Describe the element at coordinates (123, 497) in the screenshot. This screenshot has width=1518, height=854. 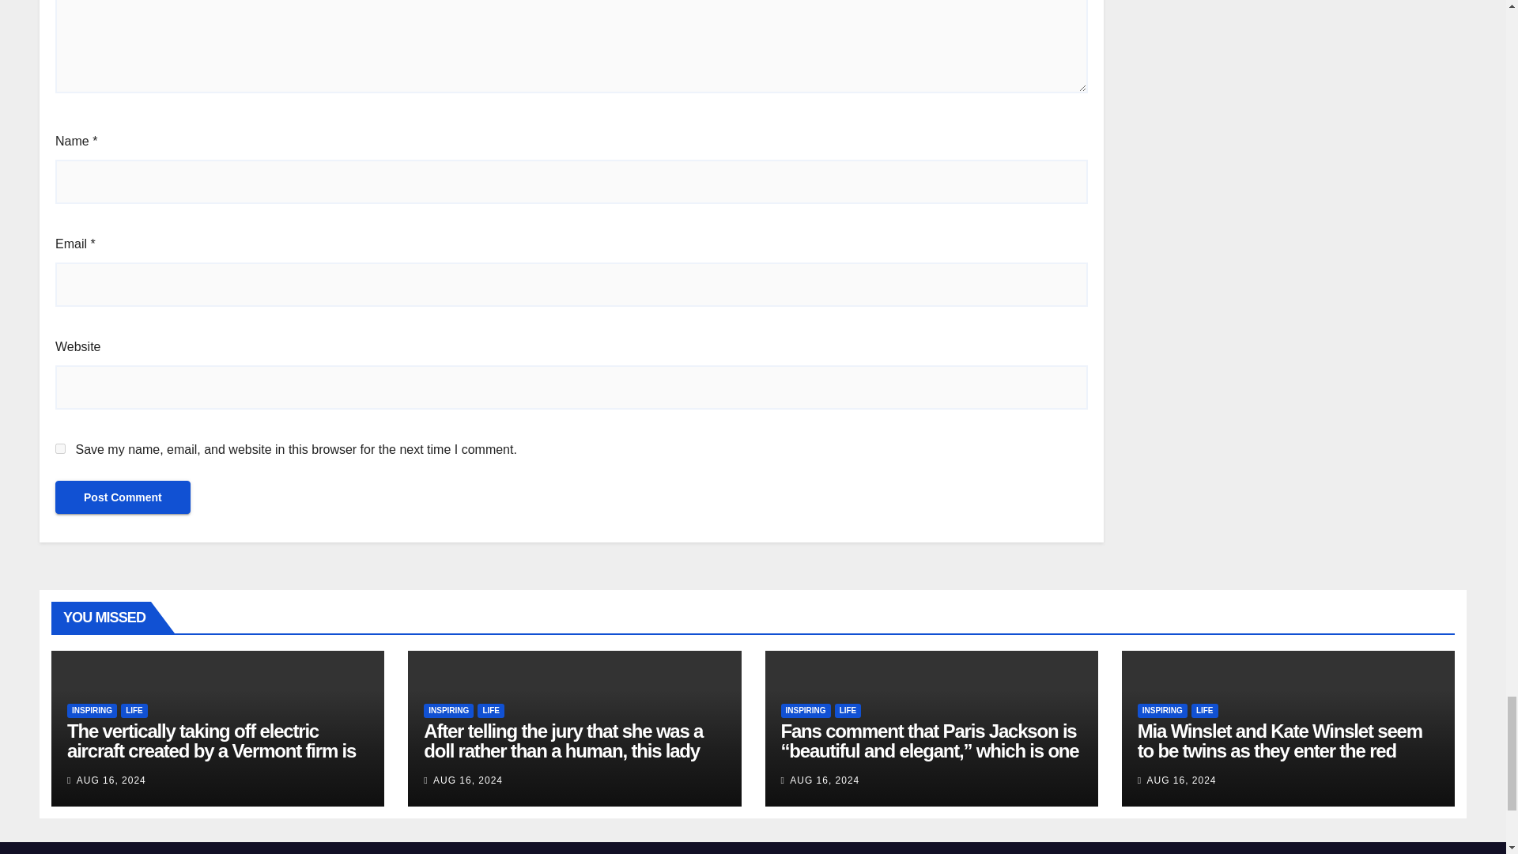
I see `Post Comment` at that location.